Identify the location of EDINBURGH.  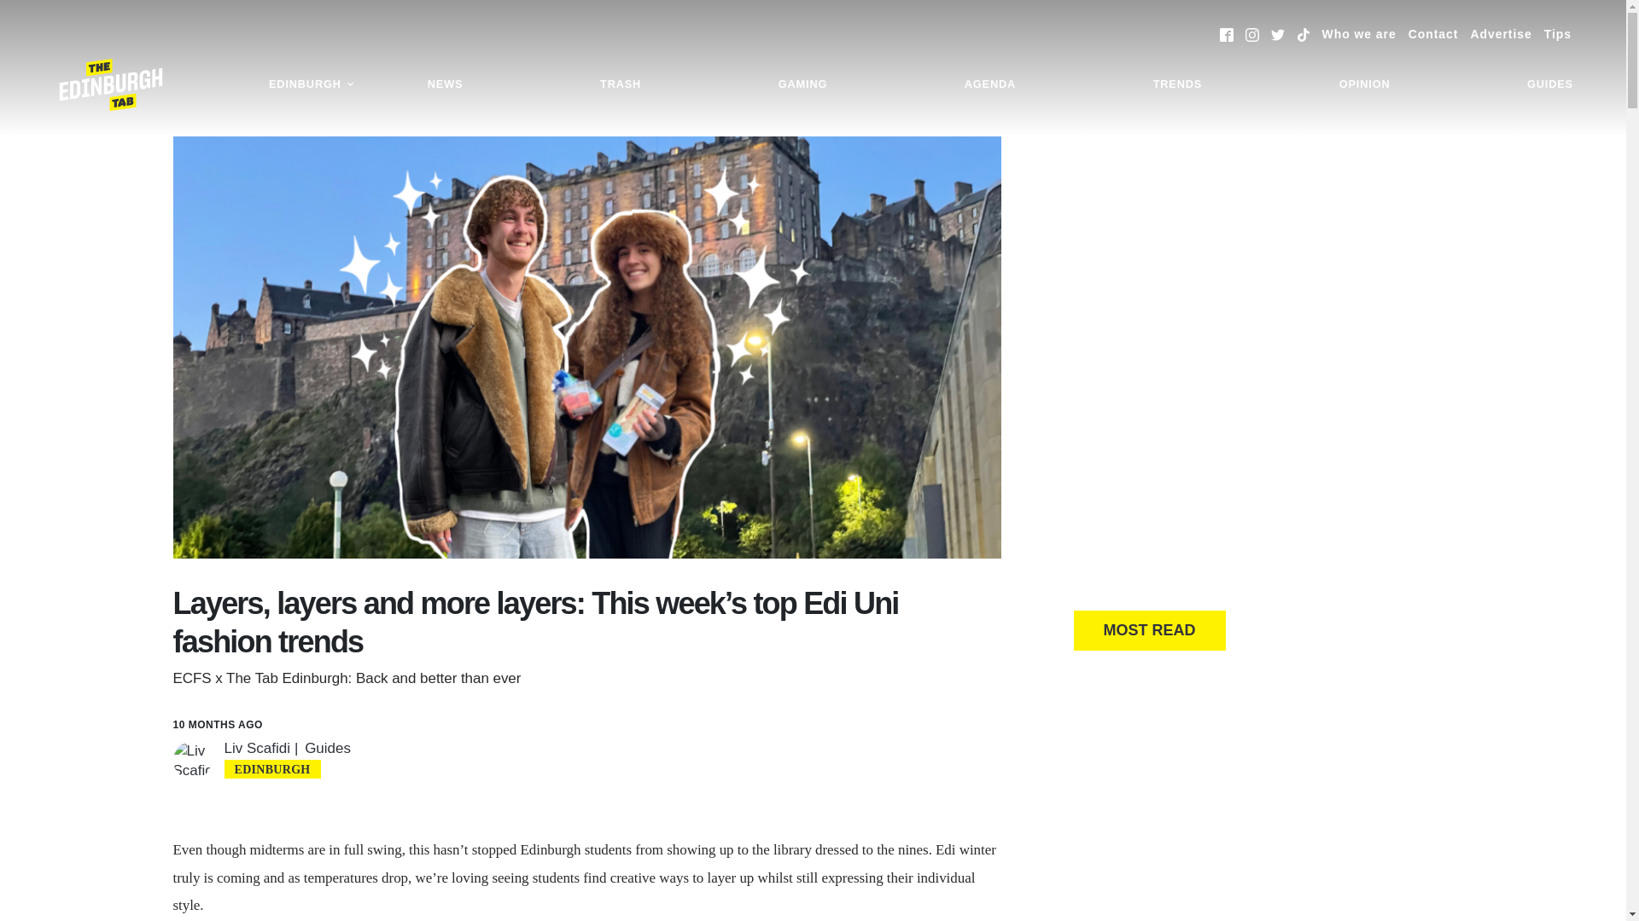
(311, 84).